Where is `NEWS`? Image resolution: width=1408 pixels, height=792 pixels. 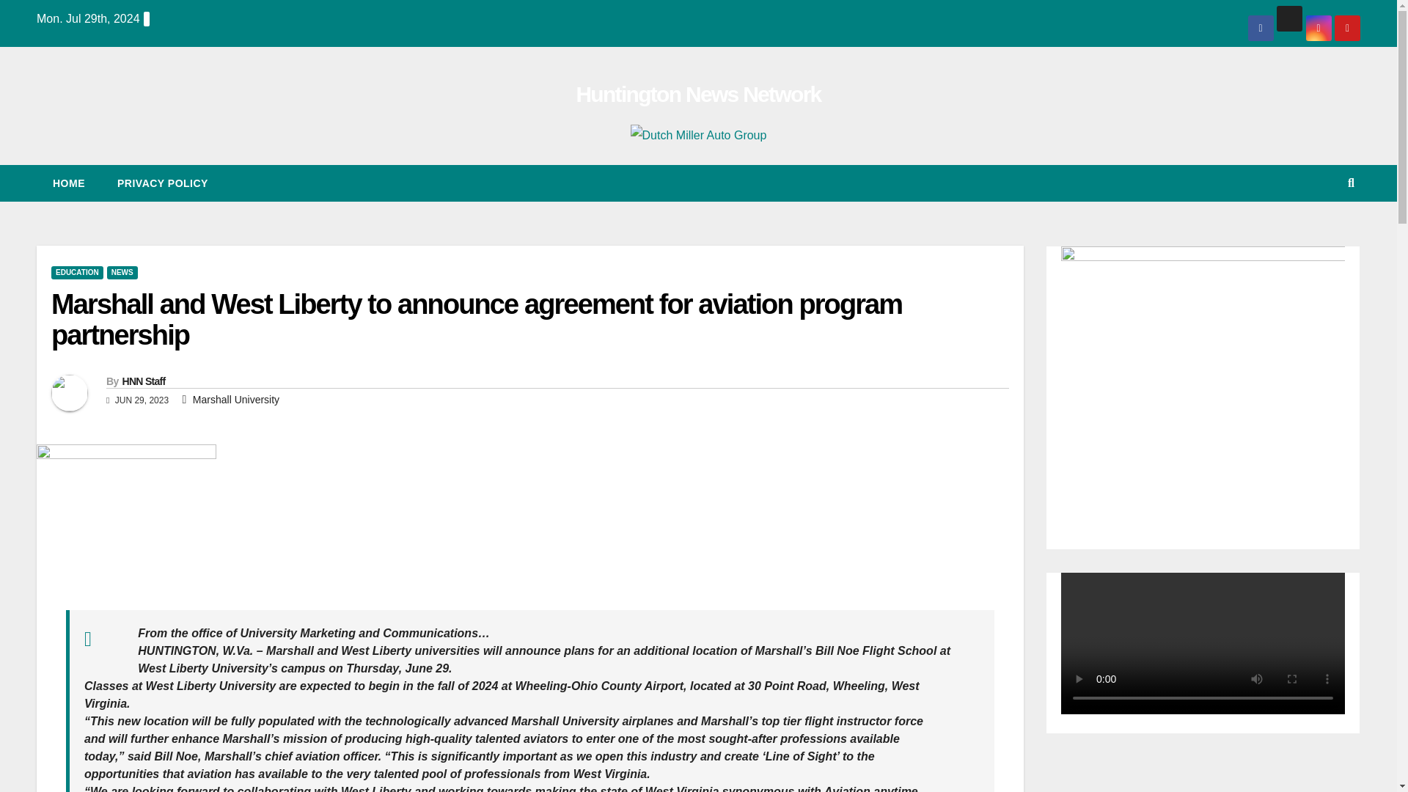
NEWS is located at coordinates (122, 273).